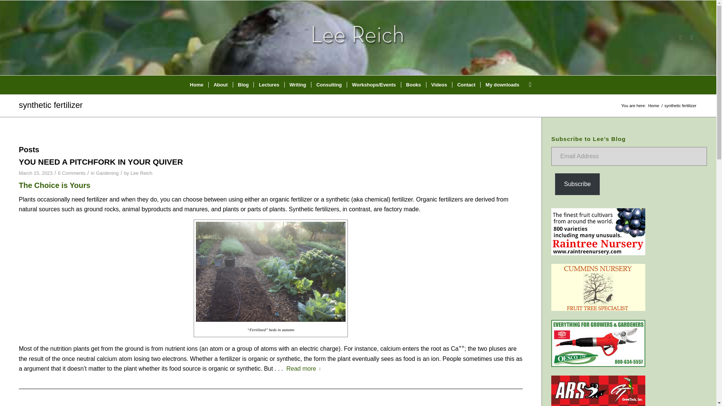 Image resolution: width=722 pixels, height=406 pixels. What do you see at coordinates (141, 173) in the screenshot?
I see `Lee Reich` at bounding box center [141, 173].